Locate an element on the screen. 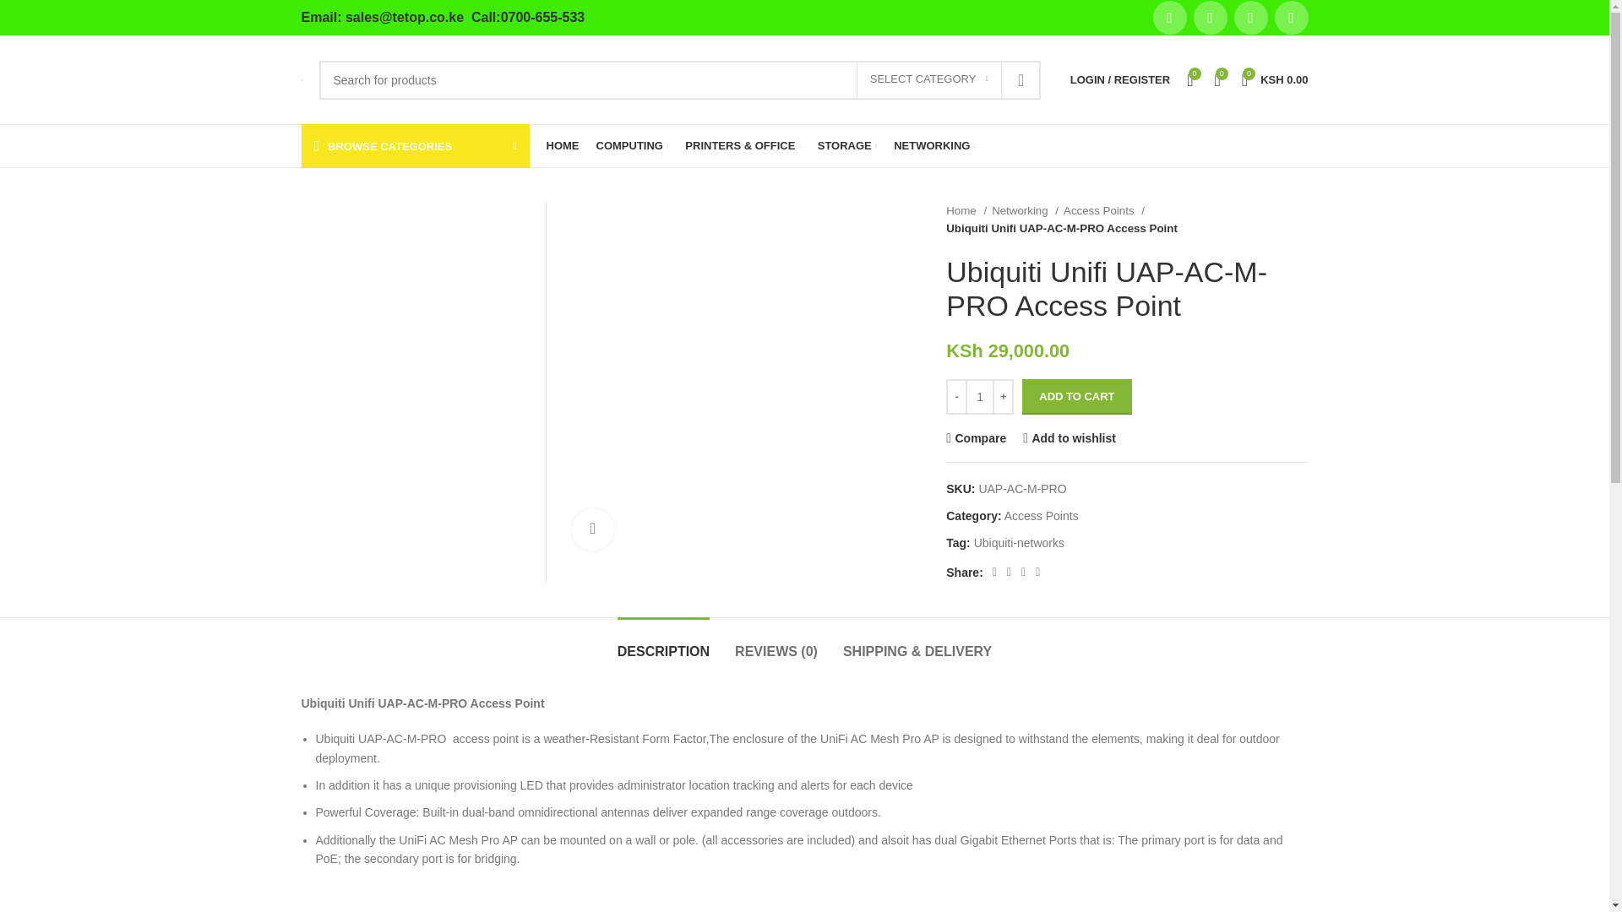 The width and height of the screenshot is (1622, 912). Search for products is located at coordinates (680, 79).